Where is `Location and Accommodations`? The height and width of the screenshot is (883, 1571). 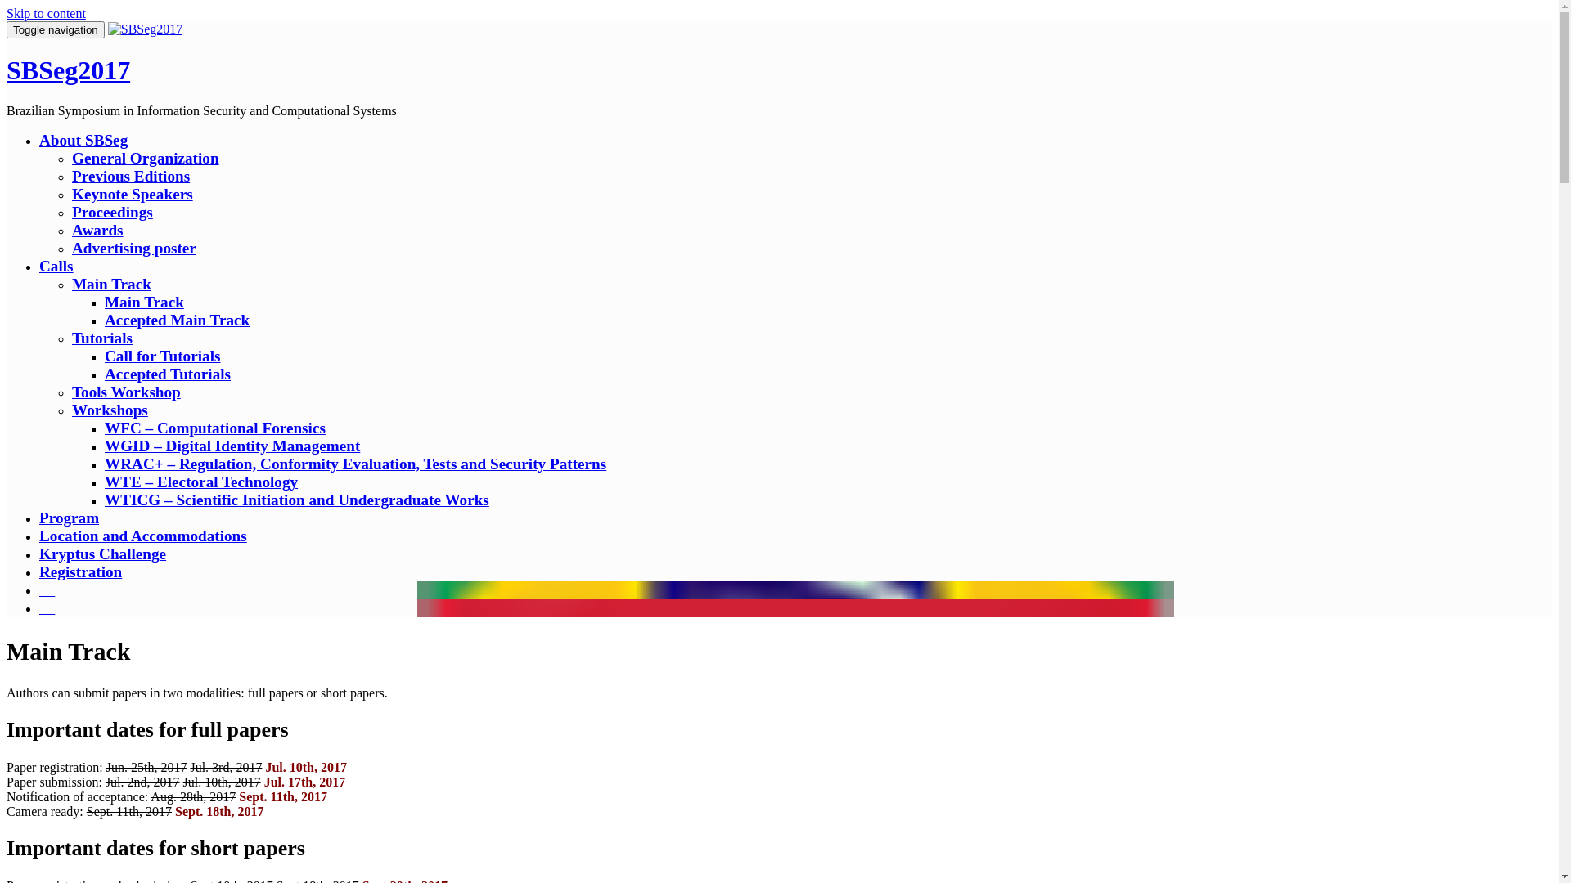 Location and Accommodations is located at coordinates (143, 536).